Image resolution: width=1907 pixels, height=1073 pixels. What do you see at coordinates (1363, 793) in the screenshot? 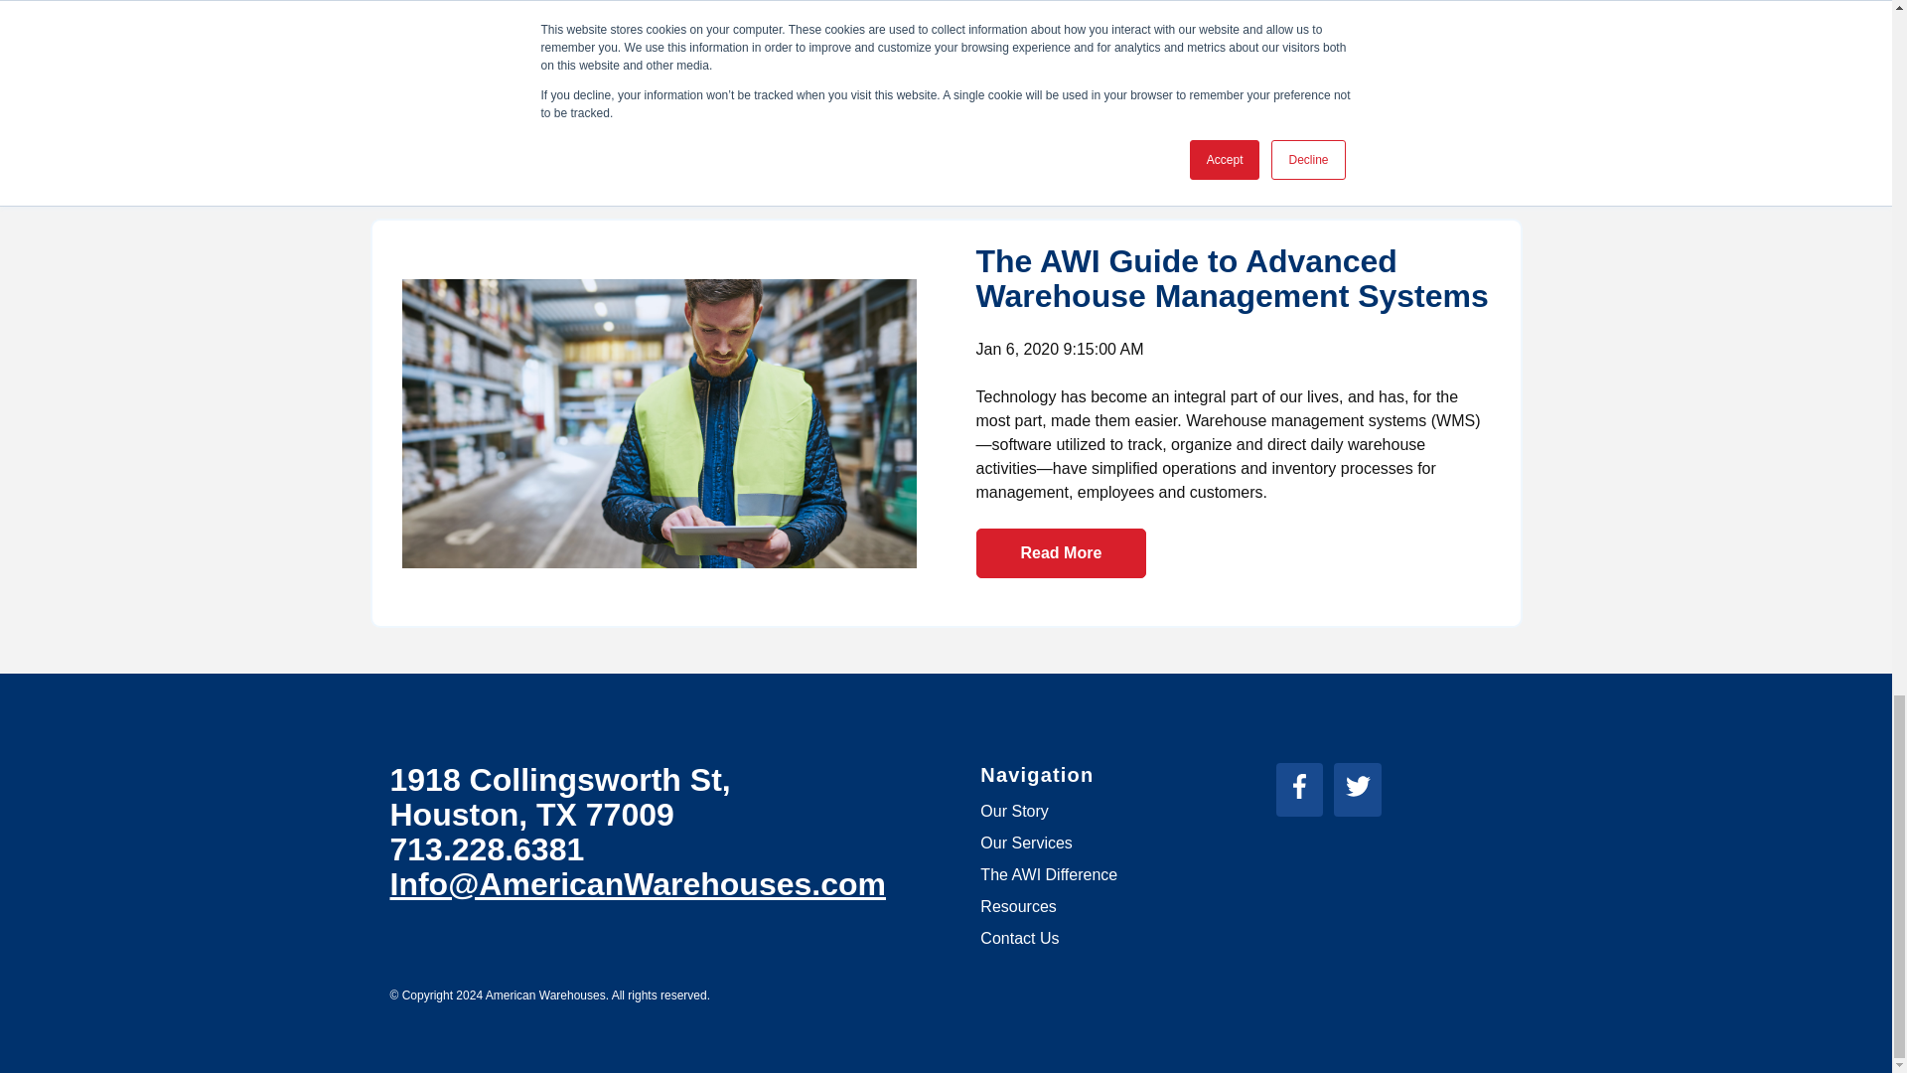
I see `Follow us on Twitter` at bounding box center [1363, 793].